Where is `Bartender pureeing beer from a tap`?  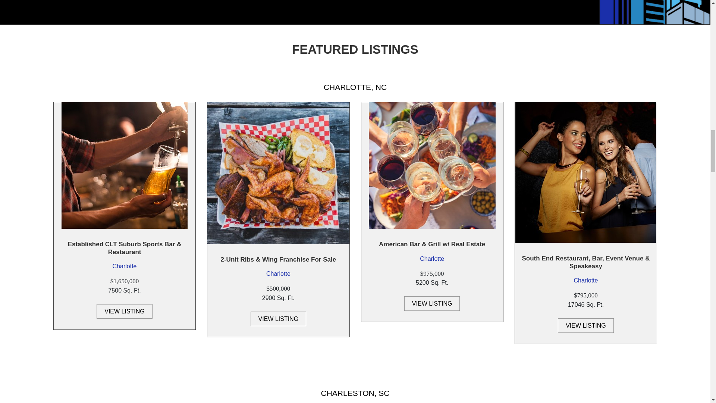
Bartender pureeing beer from a tap is located at coordinates (125, 166).